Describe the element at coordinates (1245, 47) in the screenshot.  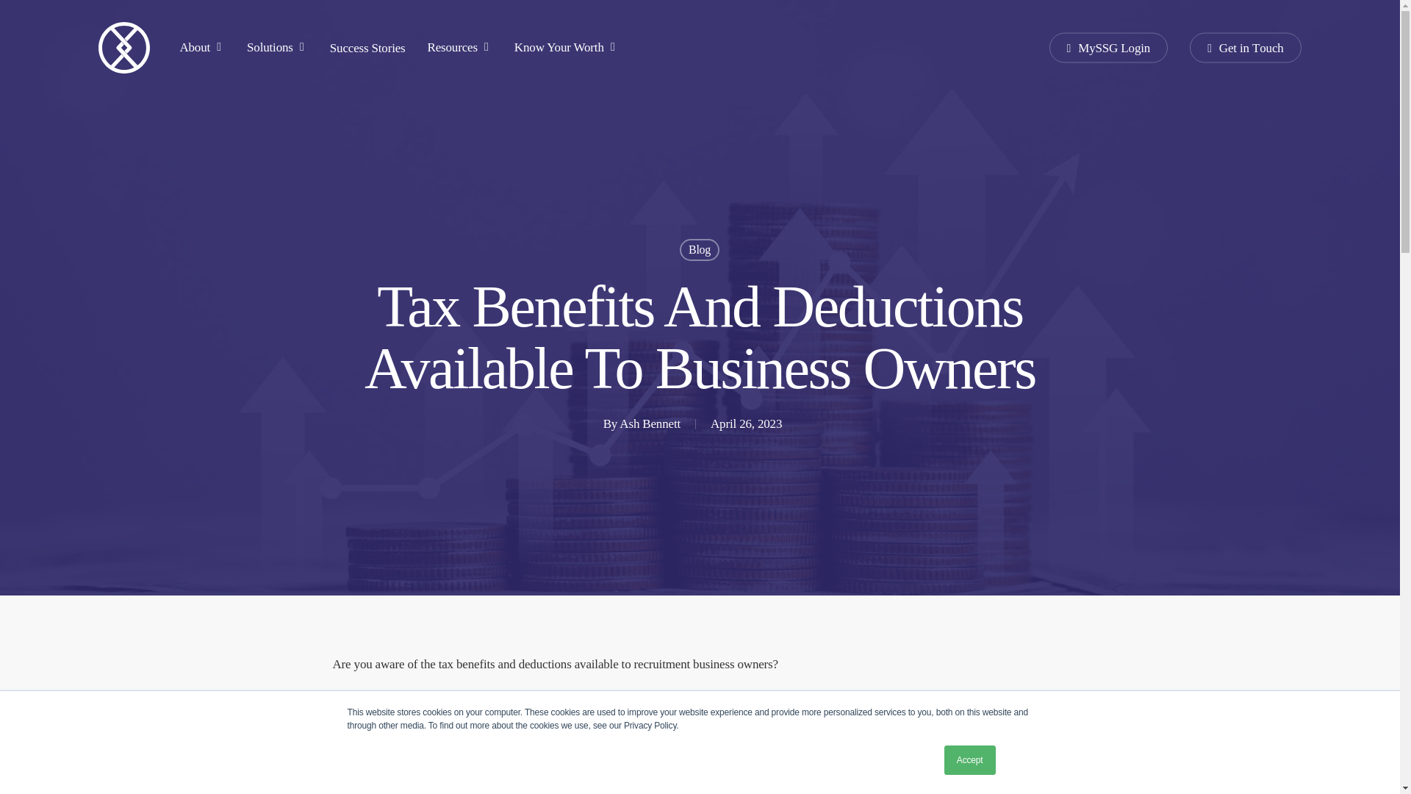
I see `Get in Touch` at that location.